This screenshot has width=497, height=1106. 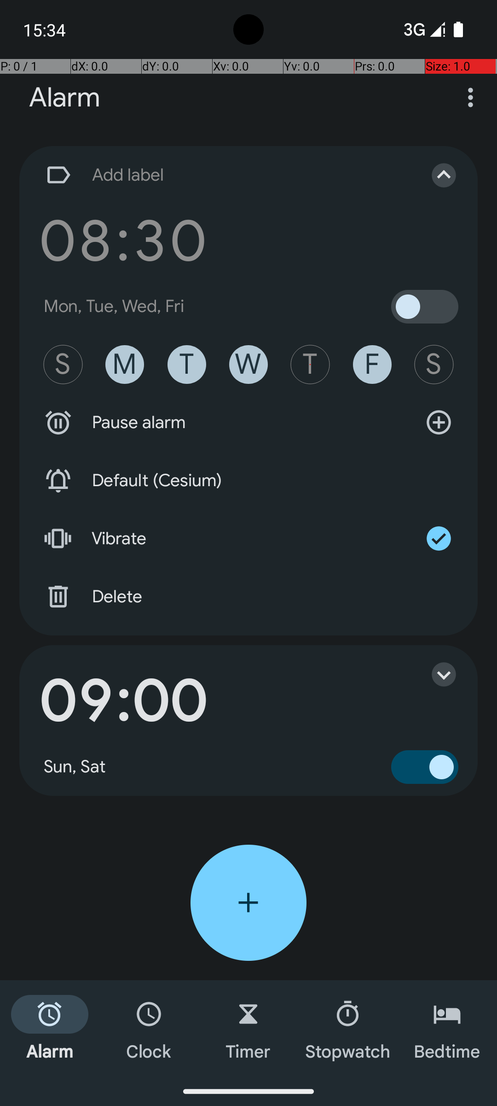 What do you see at coordinates (123, 241) in the screenshot?
I see `08:30` at bounding box center [123, 241].